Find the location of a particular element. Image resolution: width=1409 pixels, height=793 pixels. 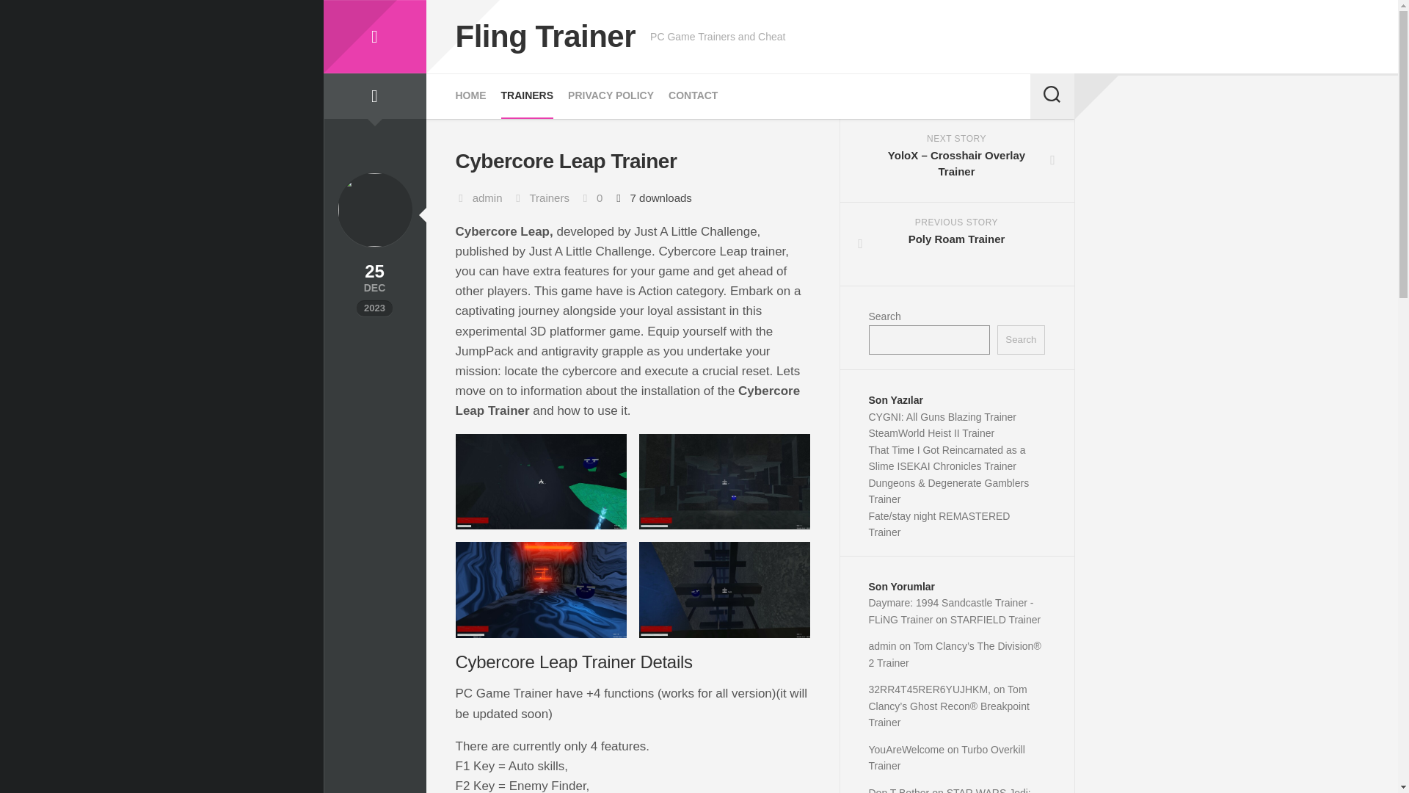

Posts by admin is located at coordinates (487, 198).